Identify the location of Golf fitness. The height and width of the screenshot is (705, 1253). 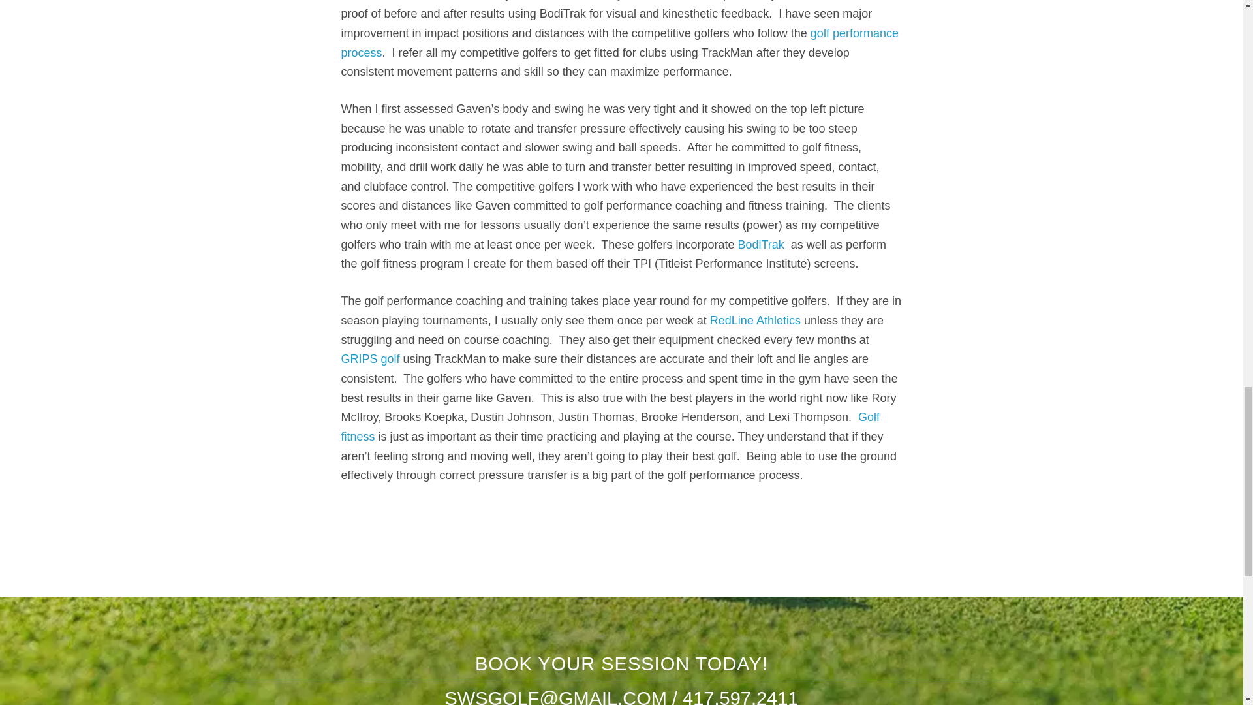
(610, 427).